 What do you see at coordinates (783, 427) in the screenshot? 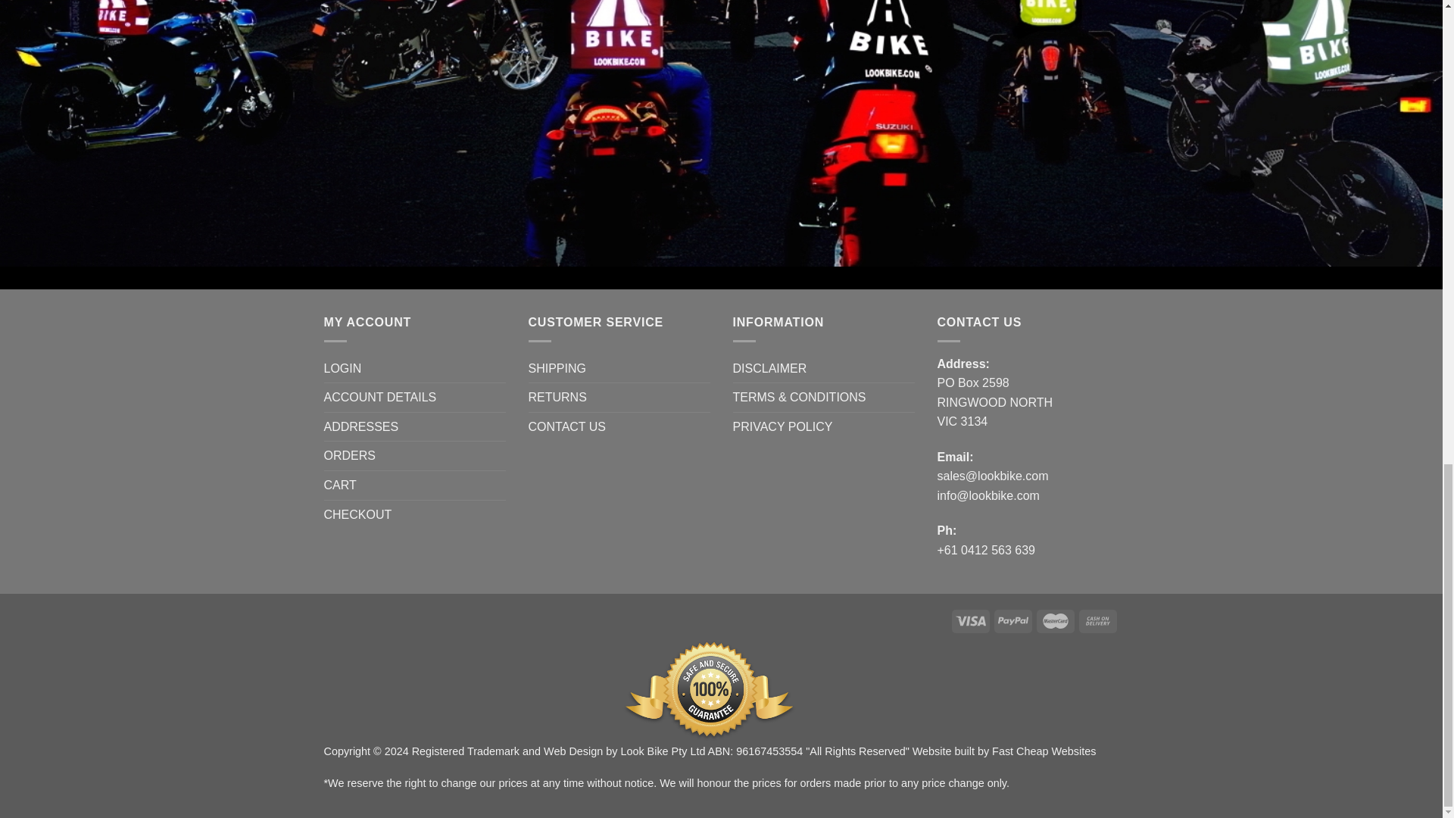
I see `PRIVACY POLICY` at bounding box center [783, 427].